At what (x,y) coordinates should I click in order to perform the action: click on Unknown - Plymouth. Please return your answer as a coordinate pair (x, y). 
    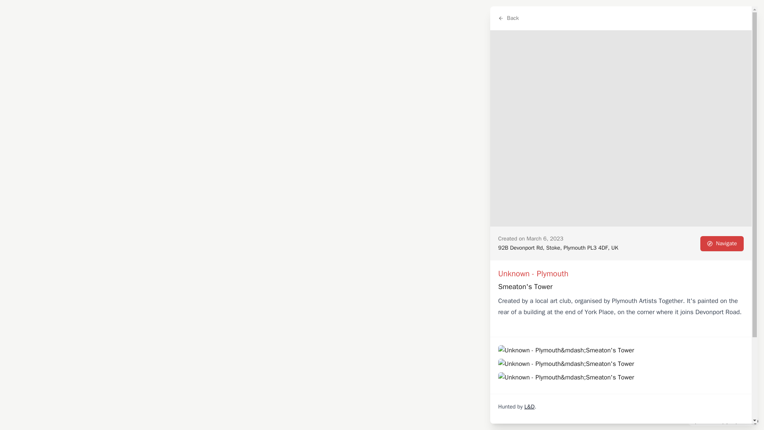
    Looking at the image, I should click on (533, 274).